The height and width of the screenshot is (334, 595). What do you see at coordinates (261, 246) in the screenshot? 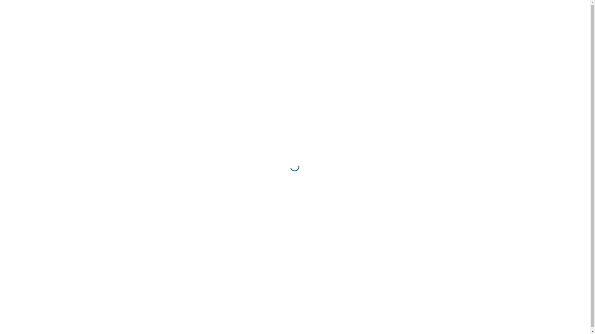
I see `Google+` at bounding box center [261, 246].